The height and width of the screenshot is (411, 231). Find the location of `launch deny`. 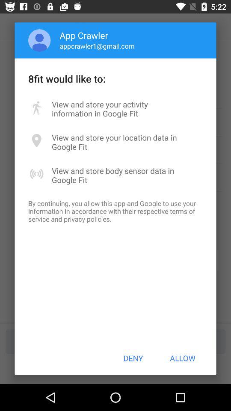

launch deny is located at coordinates (133, 358).